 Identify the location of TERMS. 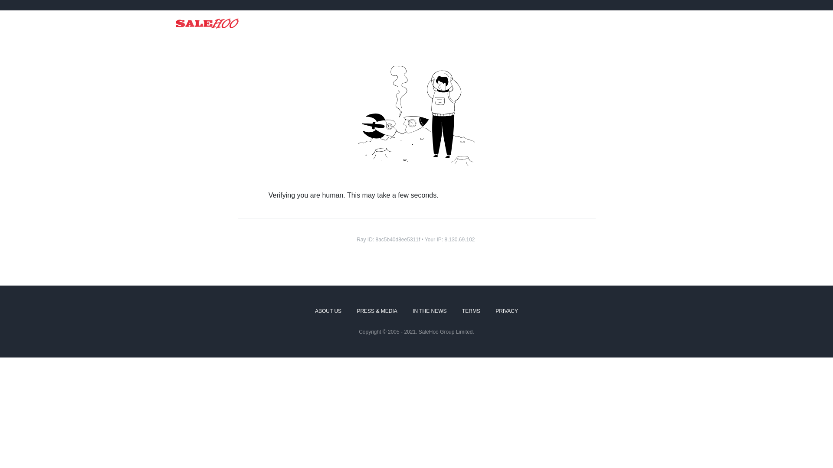
(471, 312).